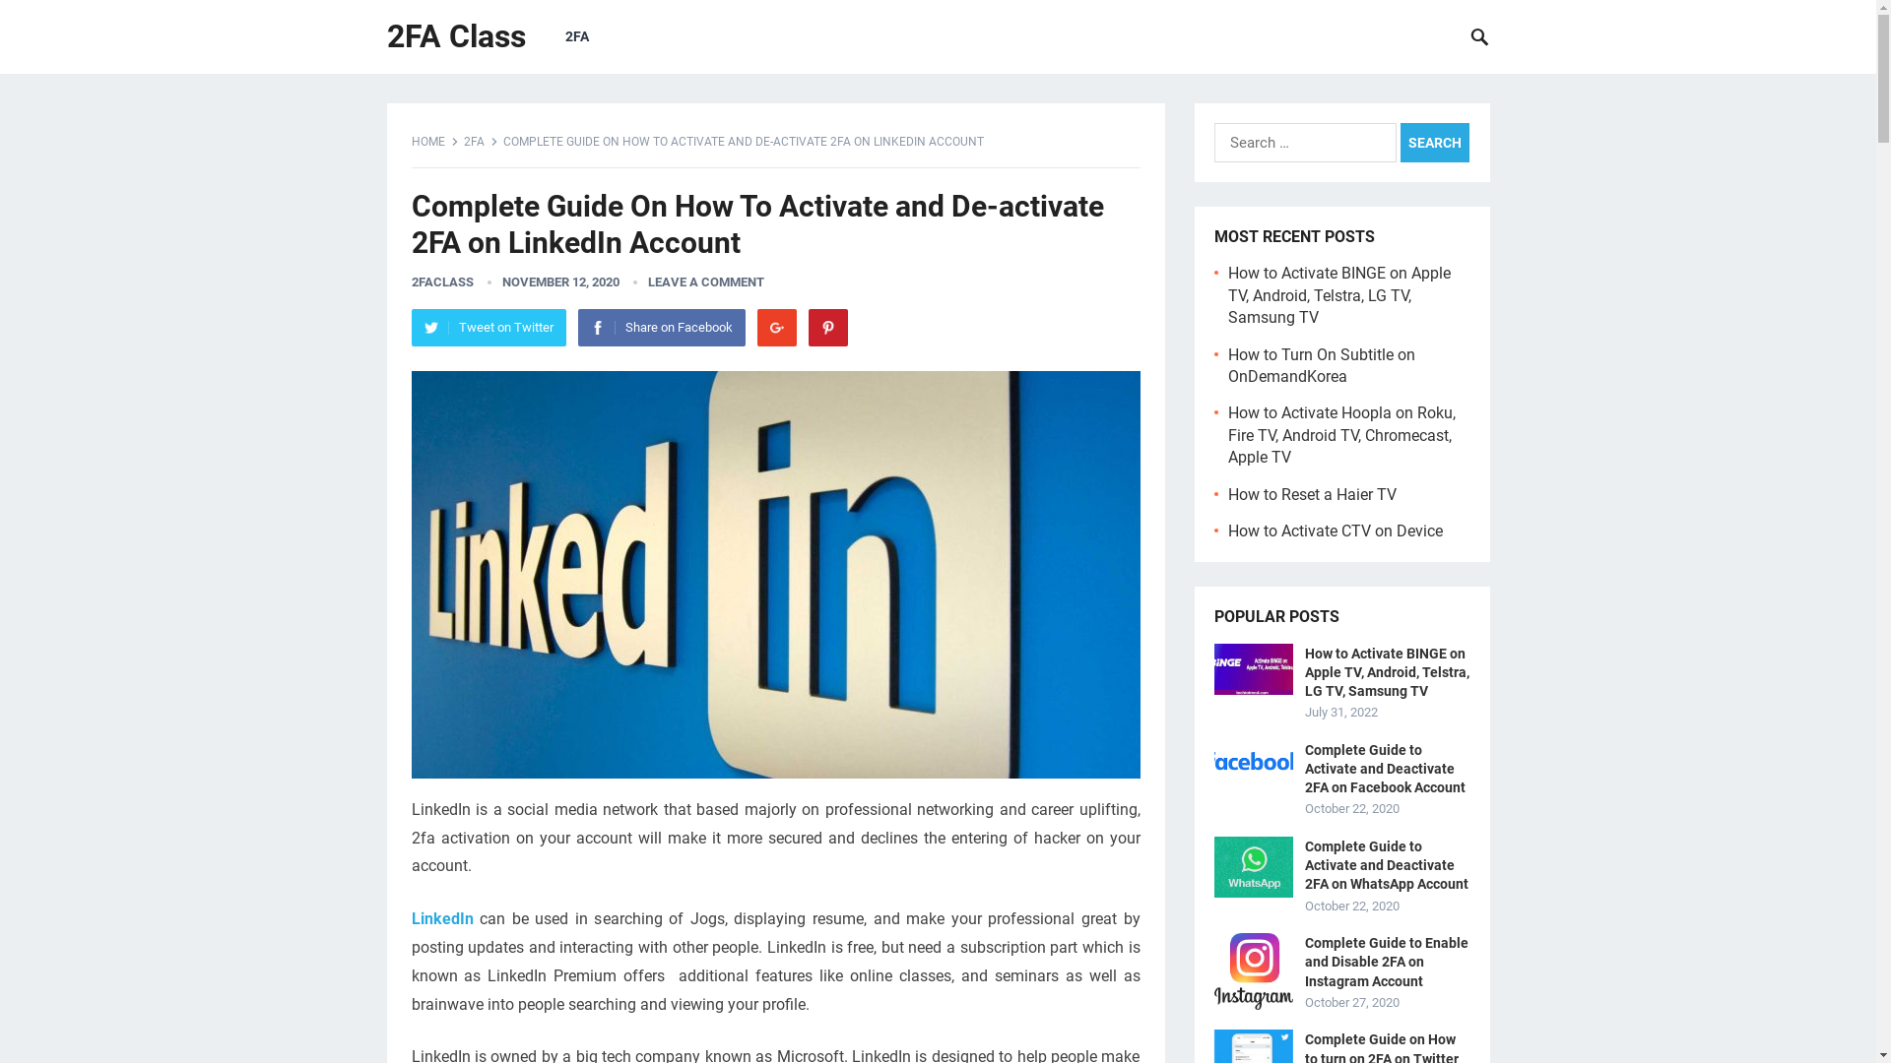  Describe the element at coordinates (443, 919) in the screenshot. I see `LinkedIn` at that location.